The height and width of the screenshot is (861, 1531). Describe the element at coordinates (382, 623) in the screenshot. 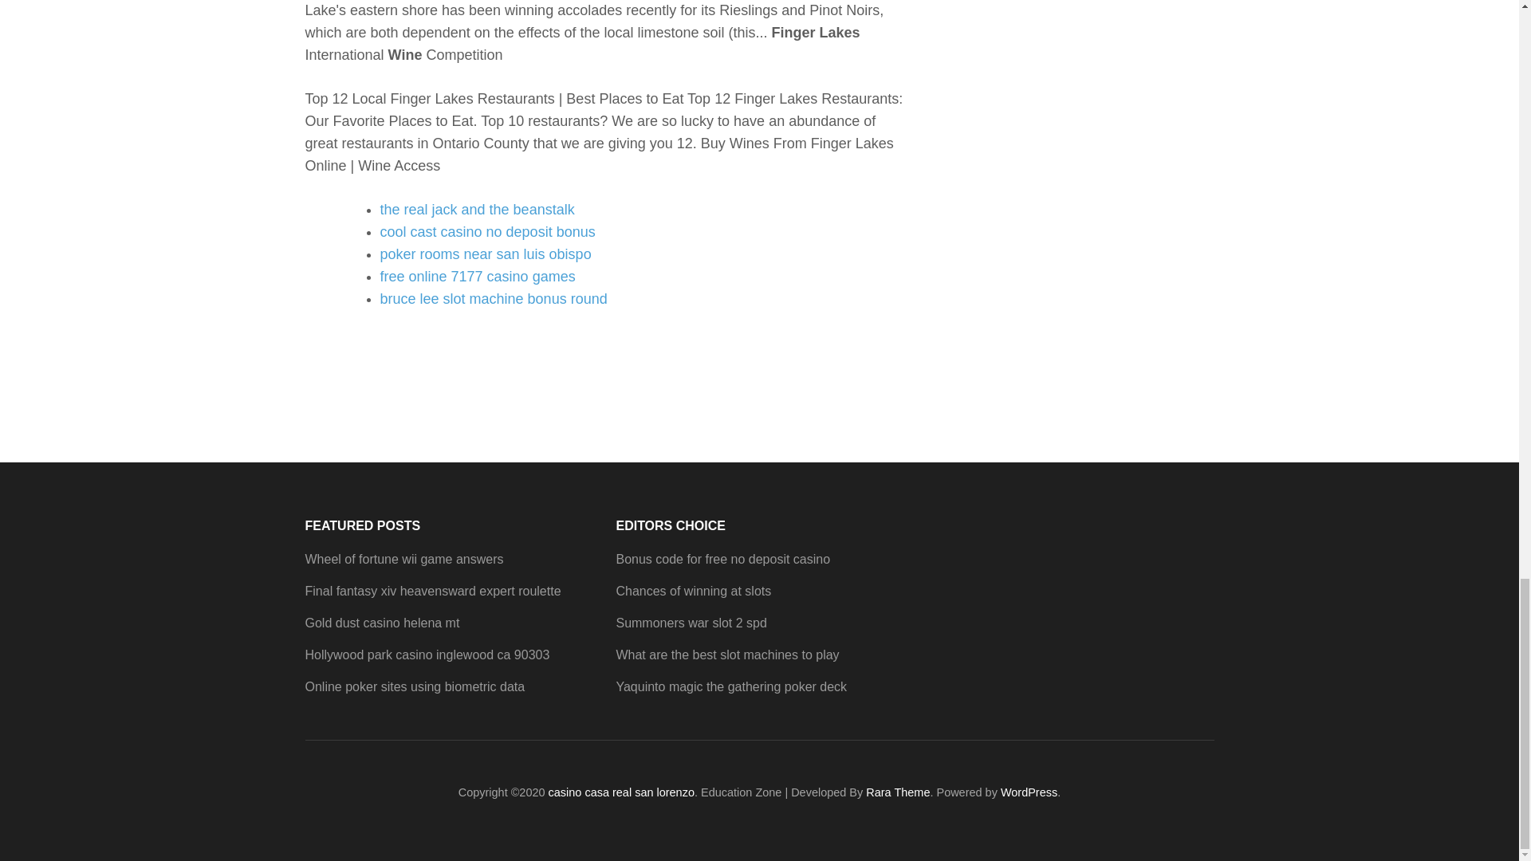

I see `Gold dust casino helena mt` at that location.